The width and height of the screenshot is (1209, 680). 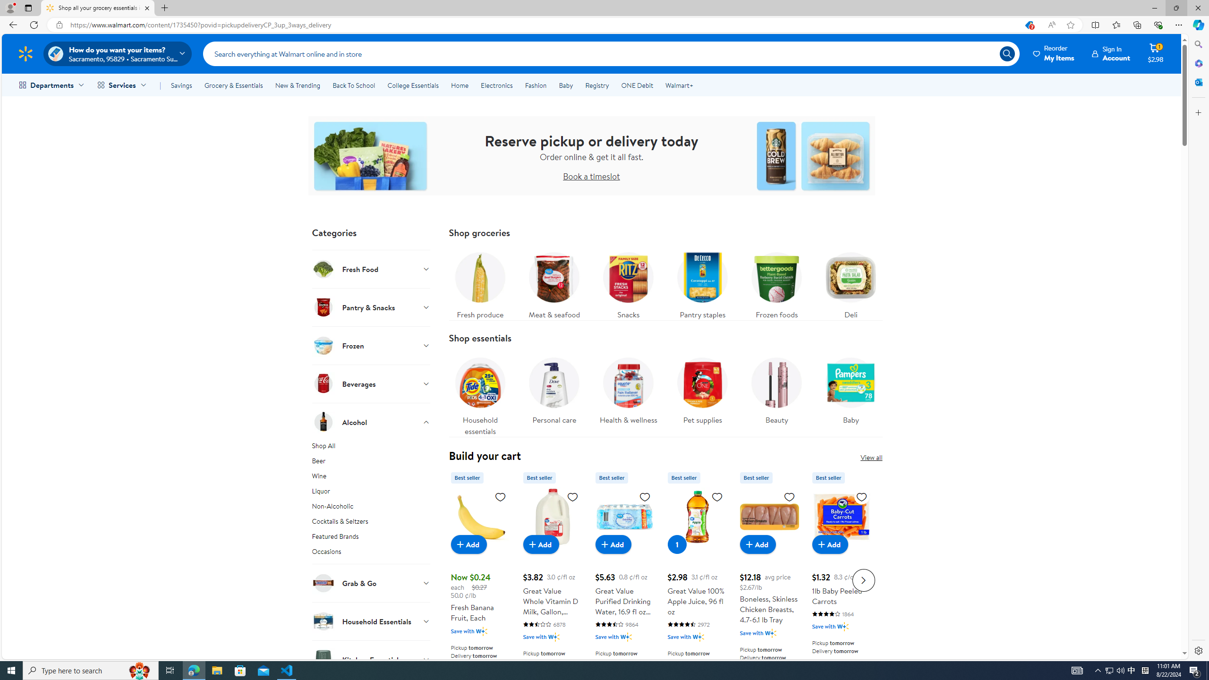 What do you see at coordinates (11, 25) in the screenshot?
I see `Back` at bounding box center [11, 25].